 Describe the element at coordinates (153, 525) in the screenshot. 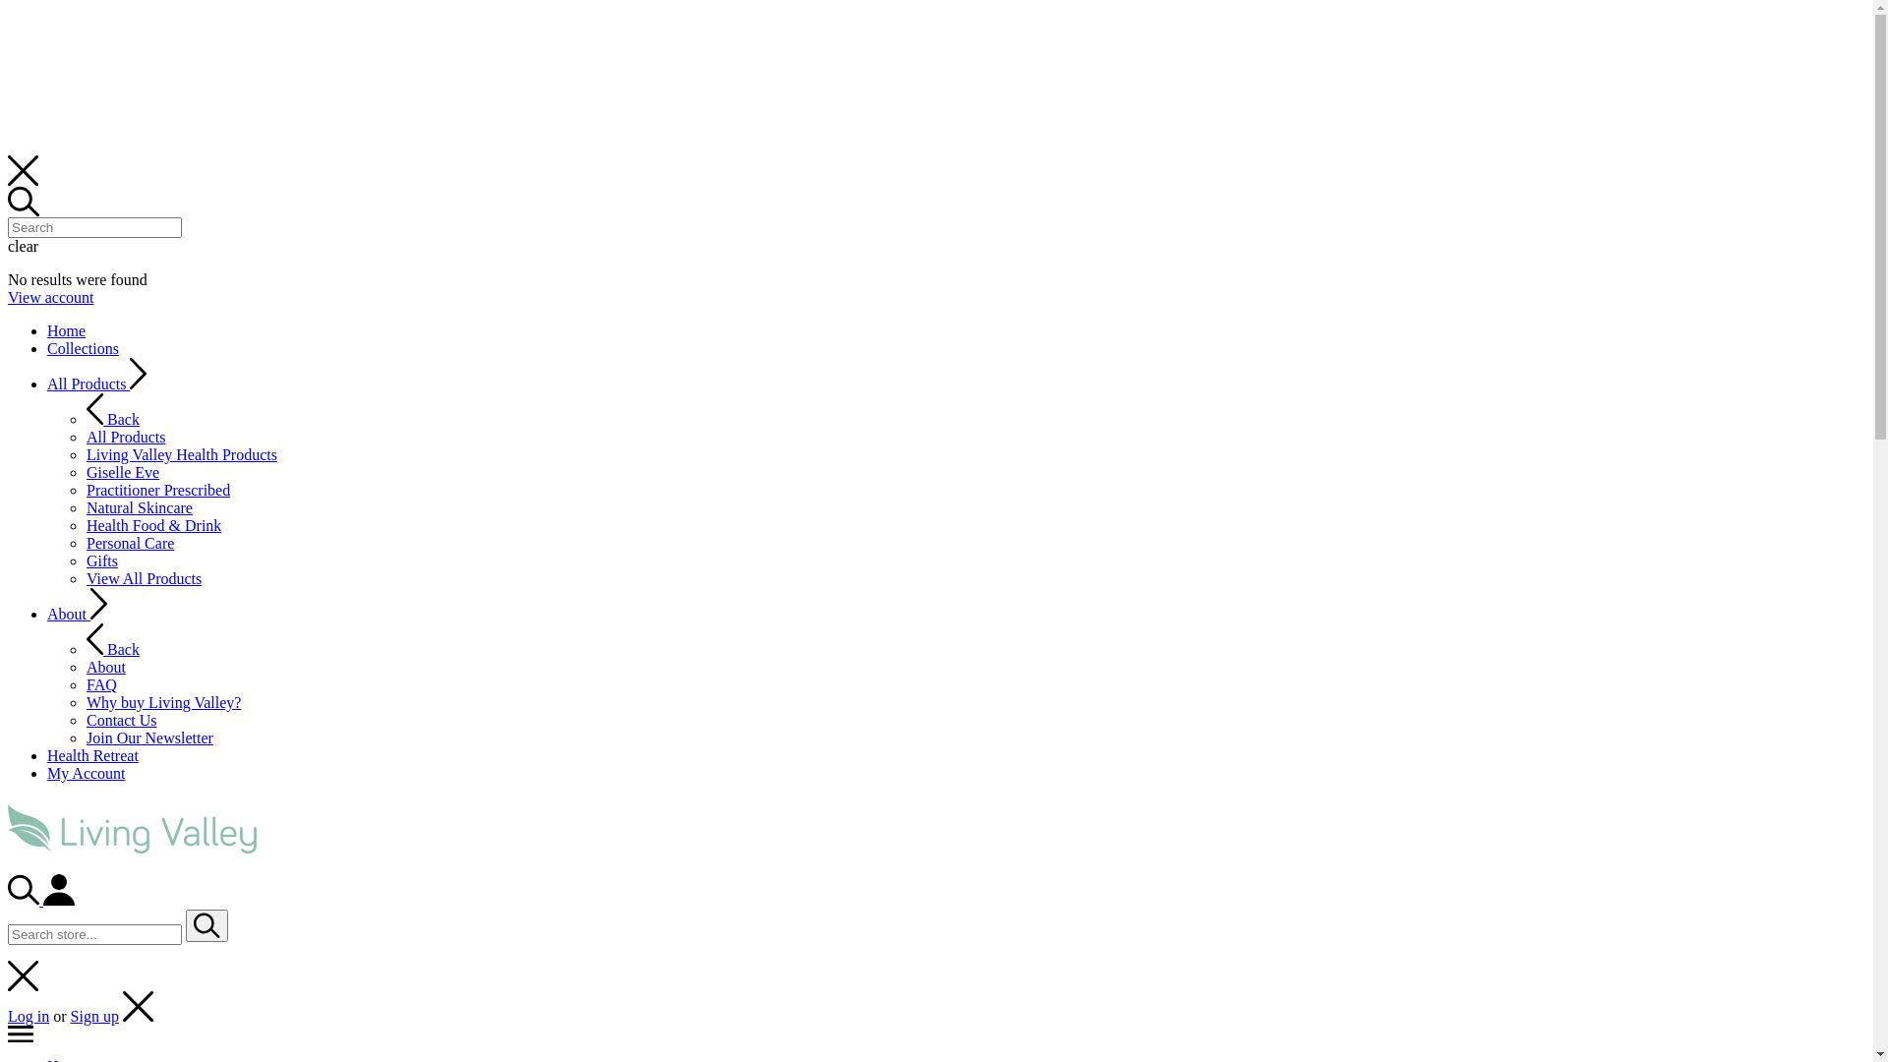

I see `Health Food & Drink` at that location.